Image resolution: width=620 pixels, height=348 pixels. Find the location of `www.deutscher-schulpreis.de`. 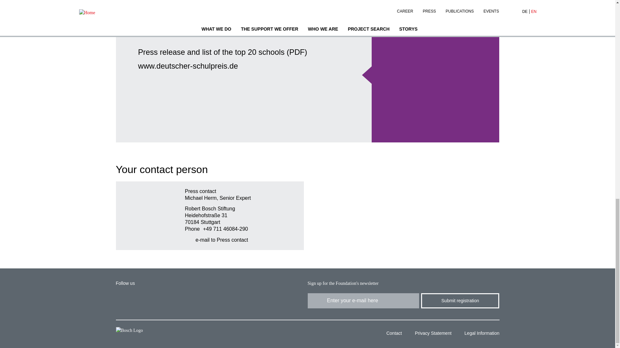

www.deutscher-schulpreis.de is located at coordinates (188, 66).